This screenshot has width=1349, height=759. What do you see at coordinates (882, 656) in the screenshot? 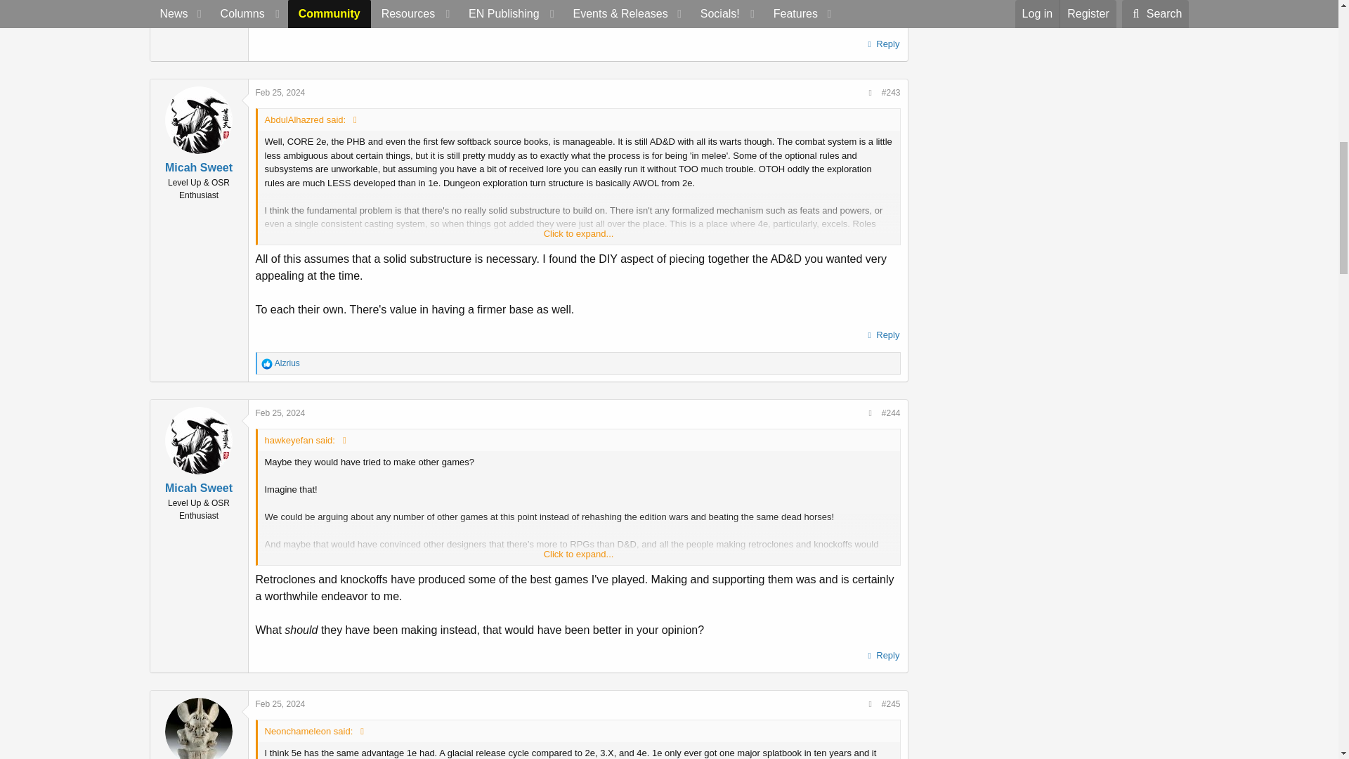
I see `Reply, quoting this message` at bounding box center [882, 656].